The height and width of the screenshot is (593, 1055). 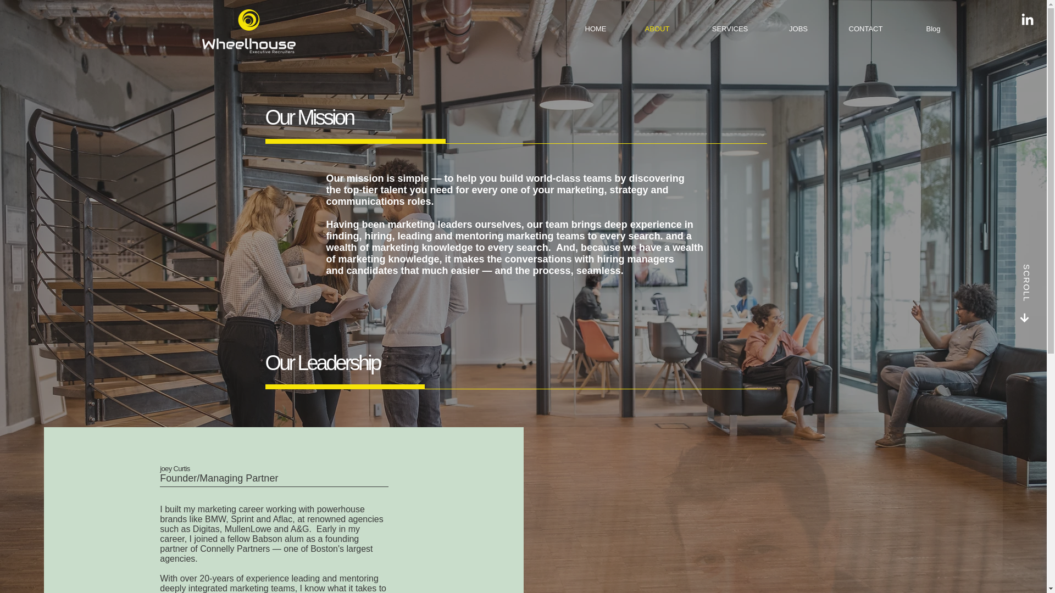 I want to click on JOBS, so click(x=798, y=29).